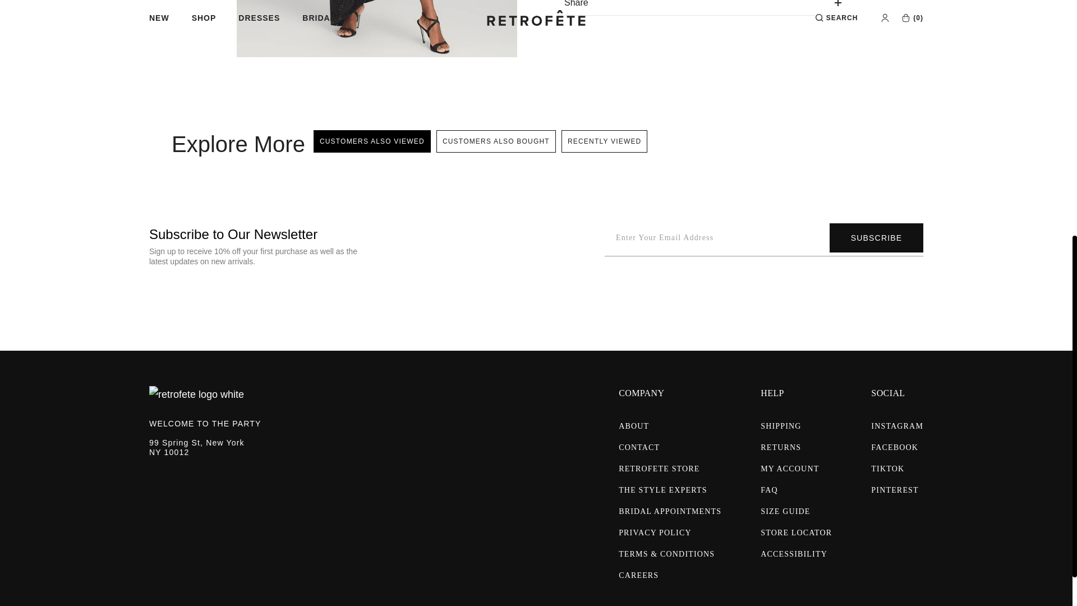  What do you see at coordinates (377, 28) in the screenshot?
I see `Violet Dress - Retrofete` at bounding box center [377, 28].